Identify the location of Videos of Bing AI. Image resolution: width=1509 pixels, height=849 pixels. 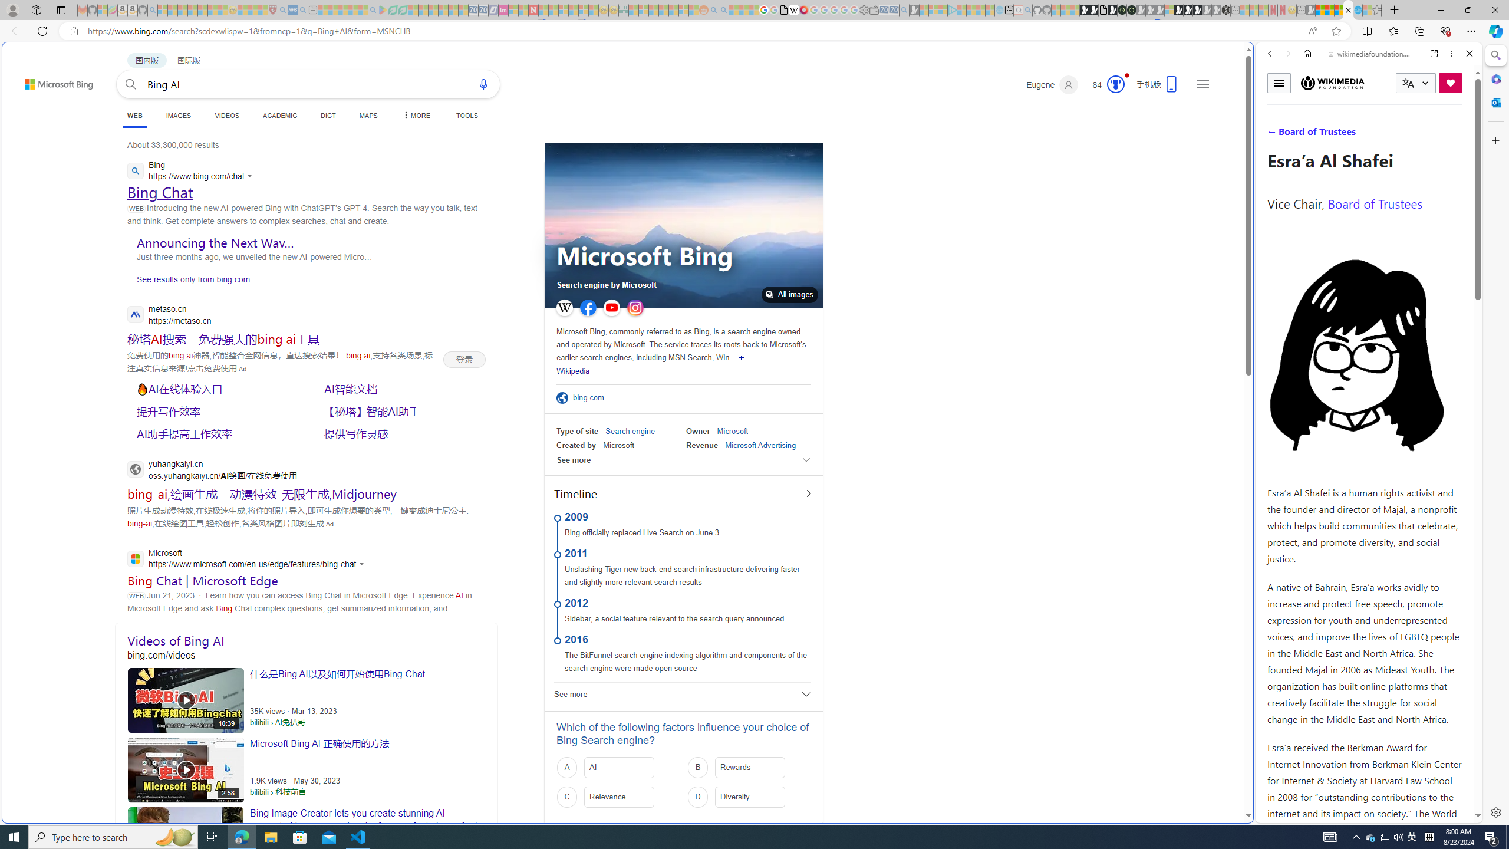
(307, 640).